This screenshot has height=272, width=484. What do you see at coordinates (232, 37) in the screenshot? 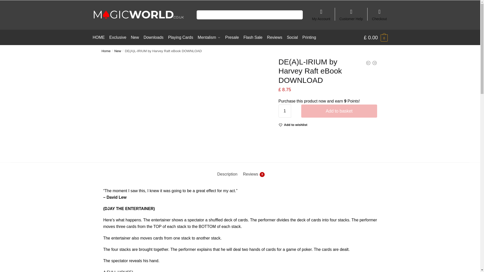
I see `Presale` at bounding box center [232, 37].